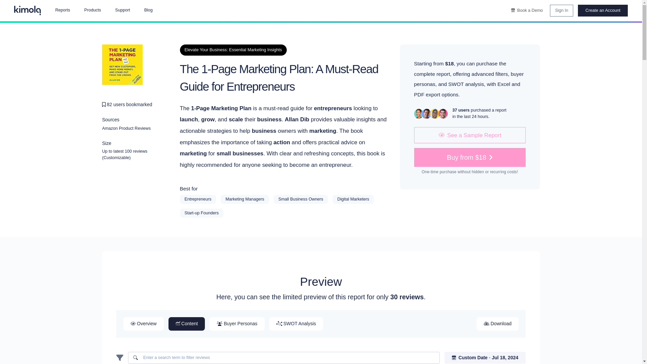 The height and width of the screenshot is (364, 647). What do you see at coordinates (28, 10) in the screenshot?
I see `Kimola` at bounding box center [28, 10].